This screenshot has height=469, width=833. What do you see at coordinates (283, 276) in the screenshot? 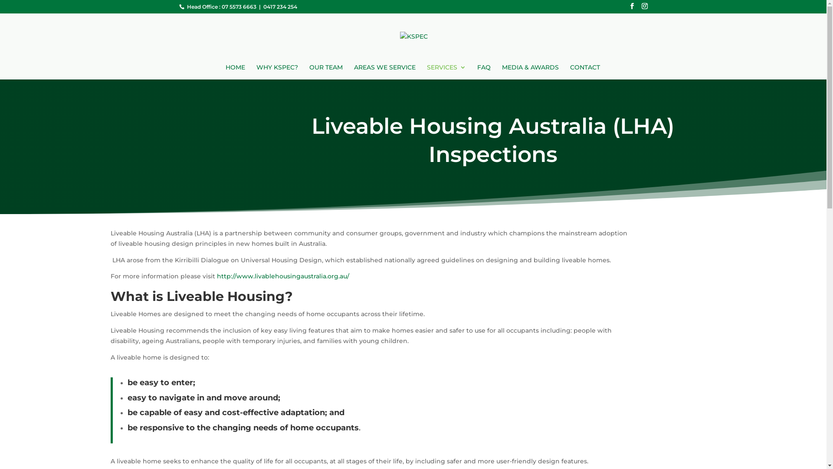
I see `http://www.livablehousingaustralia.org.au/` at bounding box center [283, 276].